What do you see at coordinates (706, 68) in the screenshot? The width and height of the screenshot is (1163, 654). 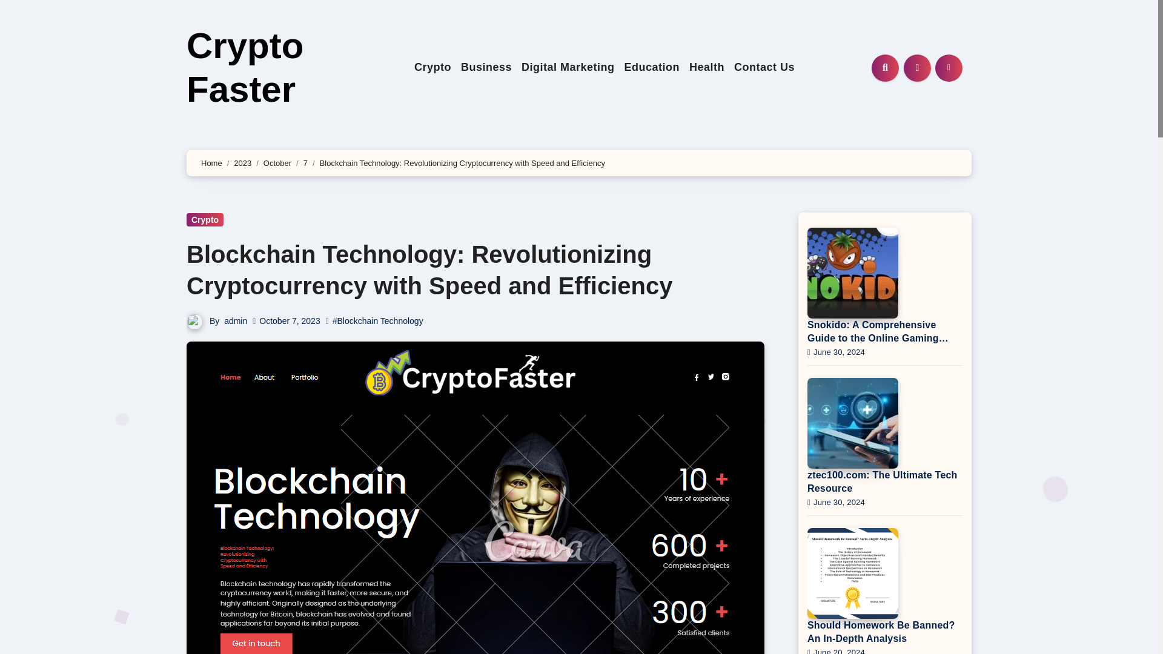 I see `Health` at bounding box center [706, 68].